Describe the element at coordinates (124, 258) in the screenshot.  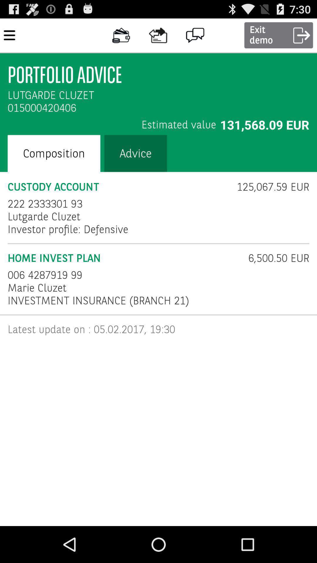
I see `click the item above the 006 4287919 99 item` at that location.